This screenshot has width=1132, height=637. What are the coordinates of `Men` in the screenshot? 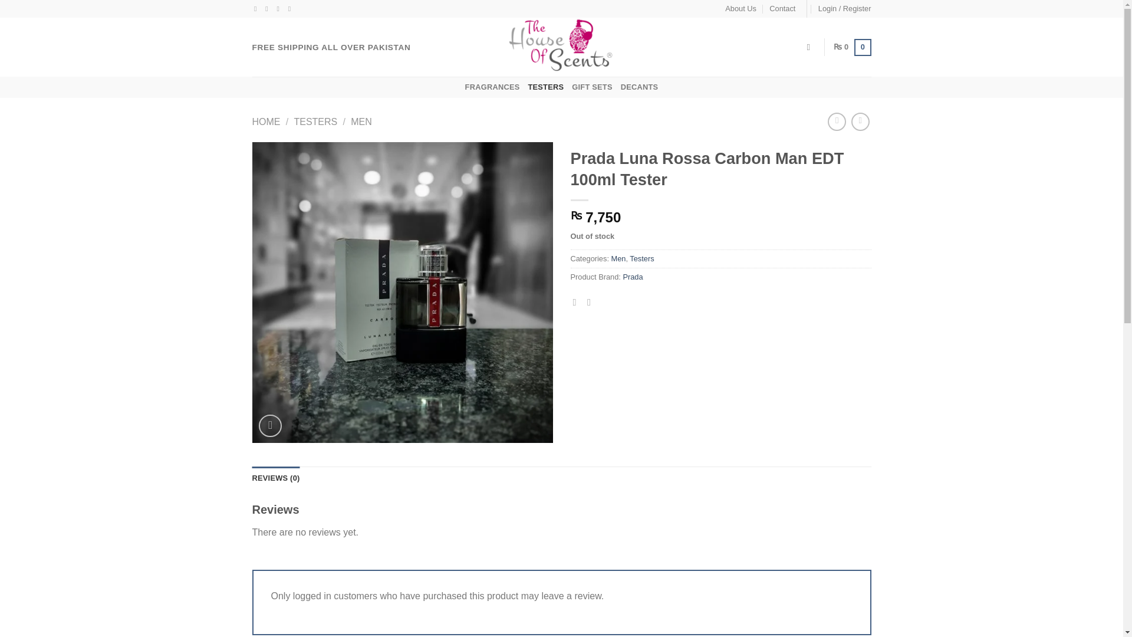 It's located at (618, 258).